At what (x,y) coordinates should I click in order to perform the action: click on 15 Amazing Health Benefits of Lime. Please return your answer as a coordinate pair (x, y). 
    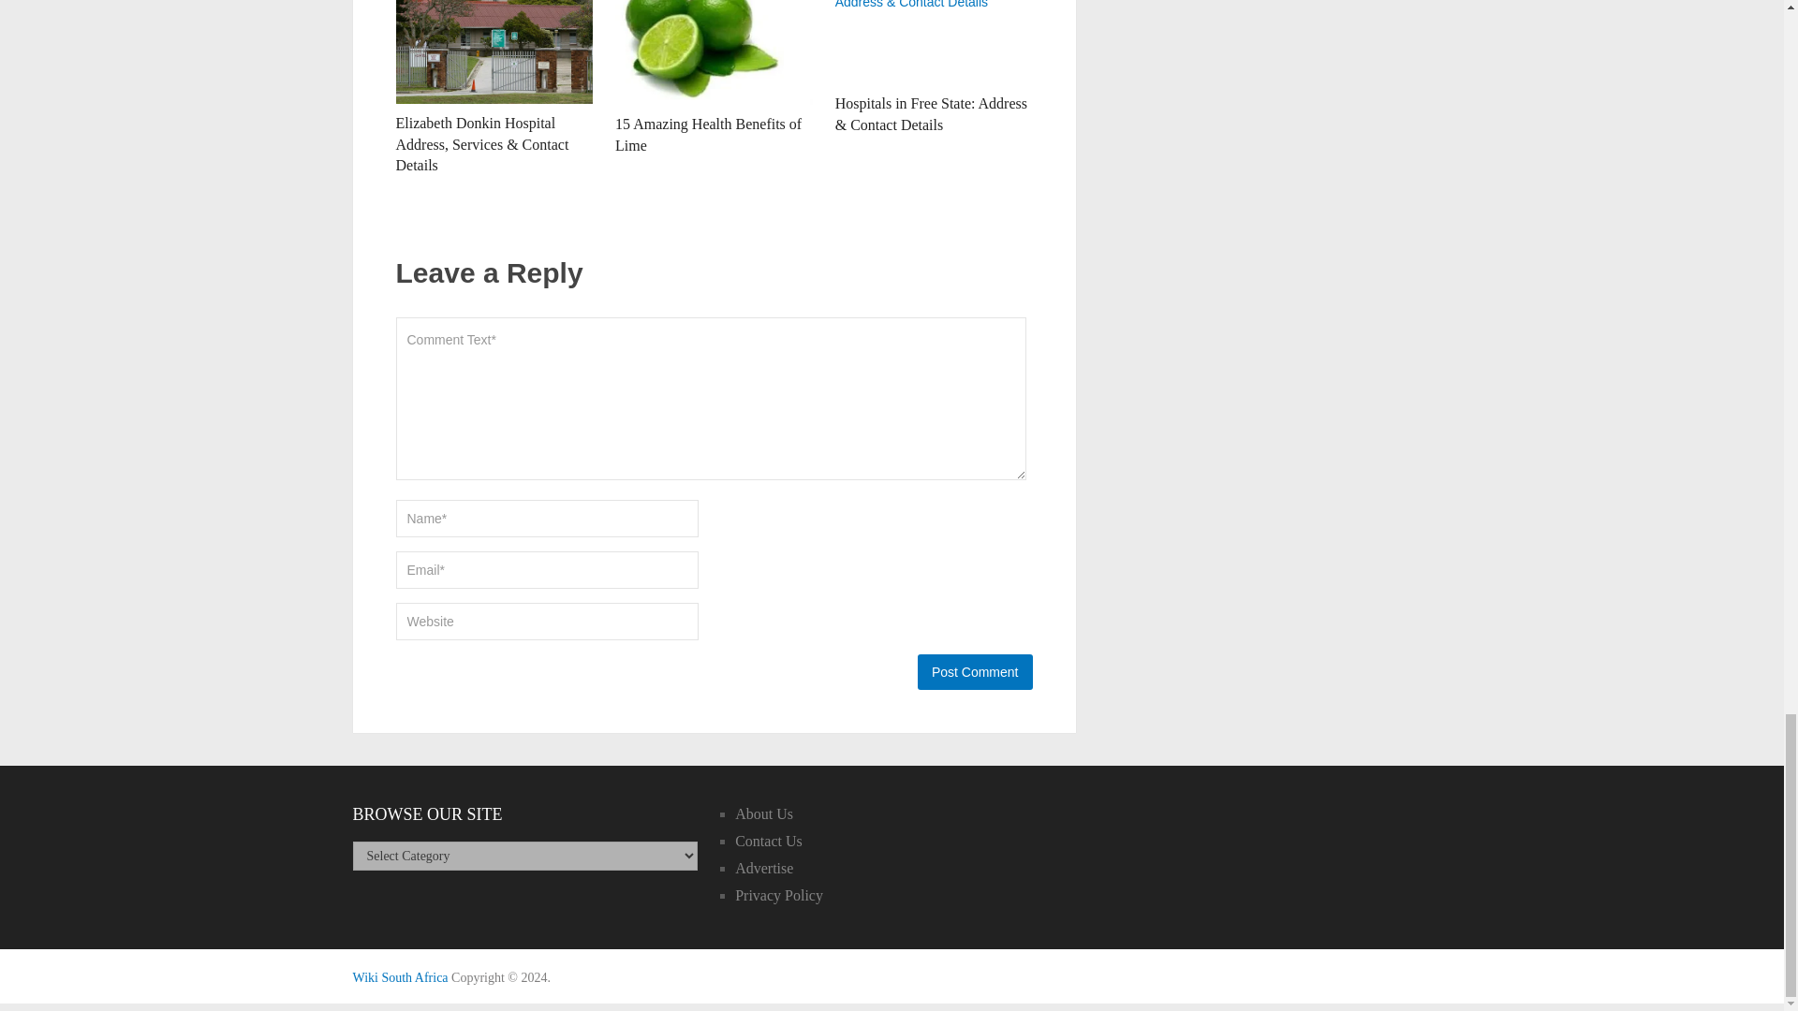
    Looking at the image, I should click on (714, 52).